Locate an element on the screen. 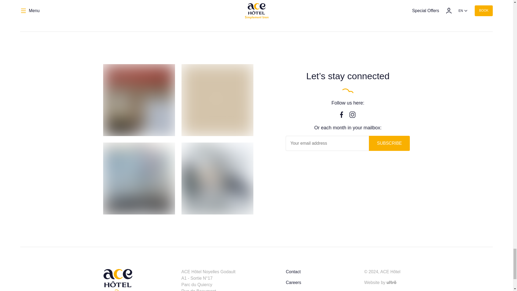 The width and height of the screenshot is (517, 291). Contact is located at coordinates (293, 272).